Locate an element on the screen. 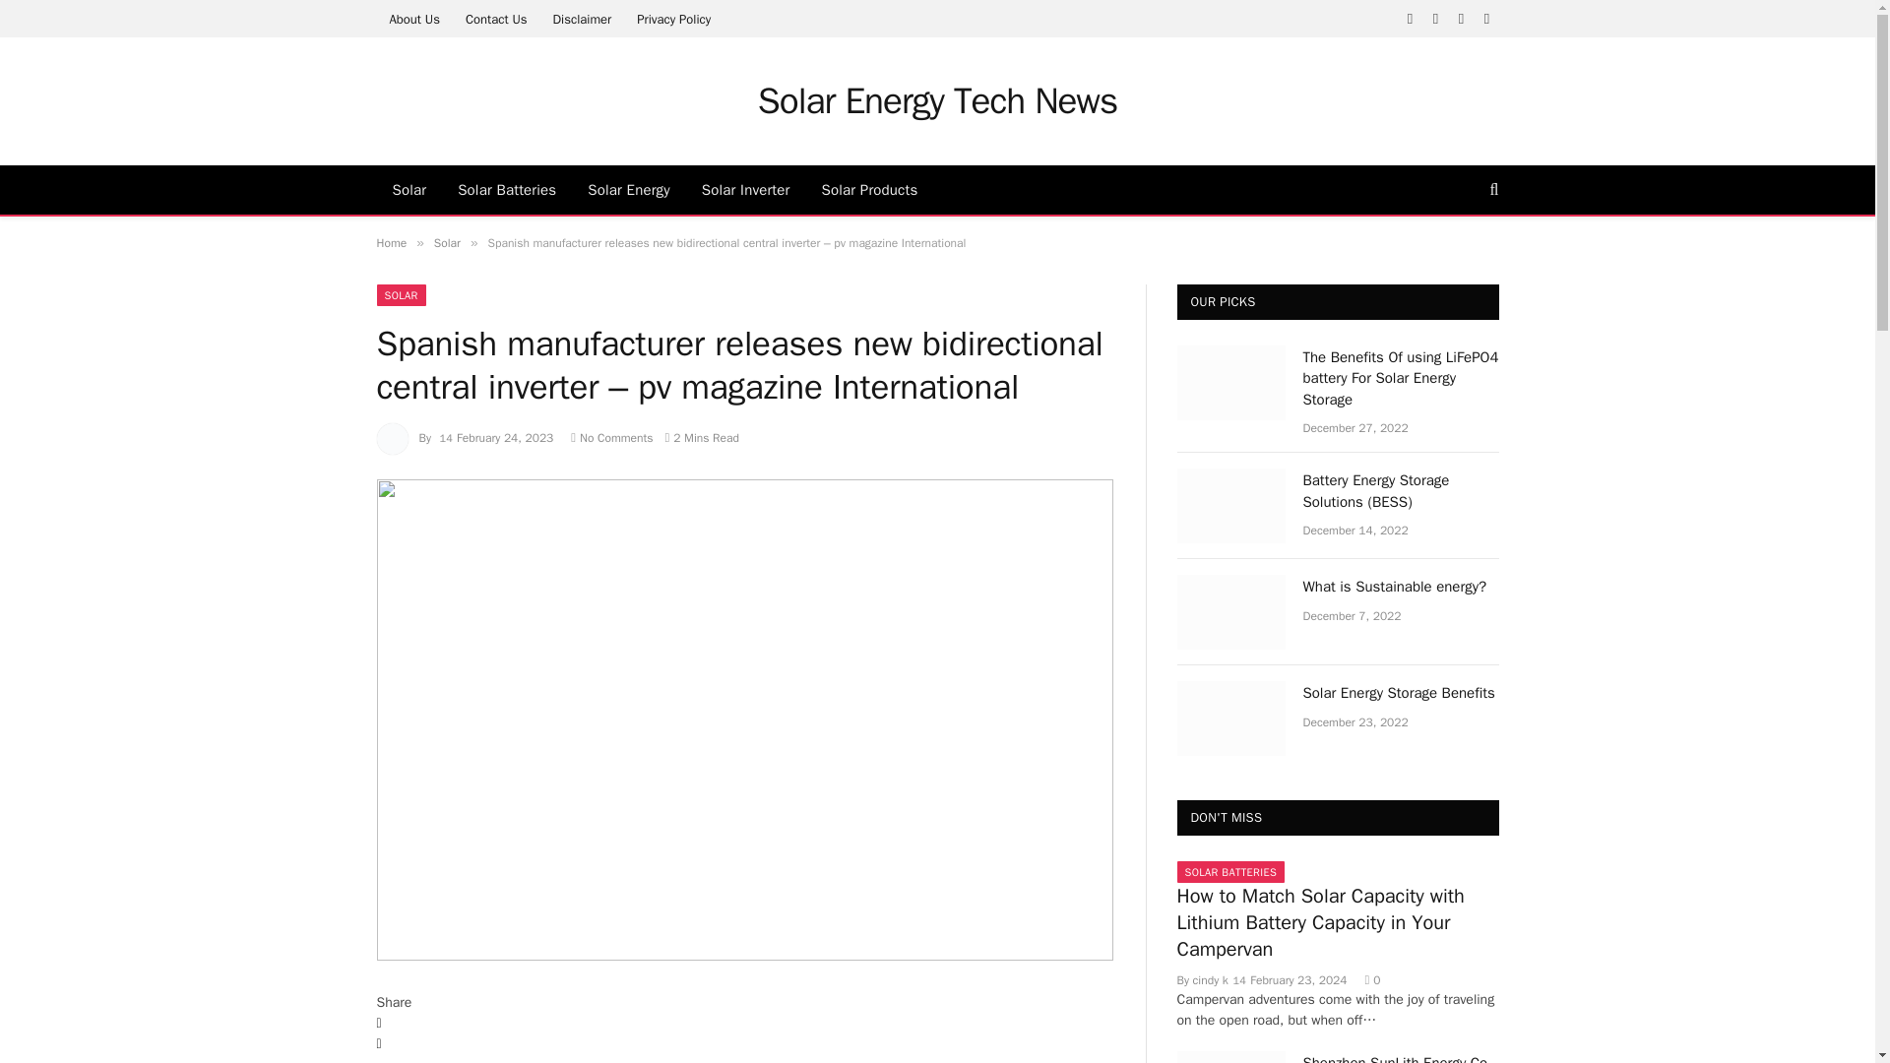  No Comments is located at coordinates (610, 437).